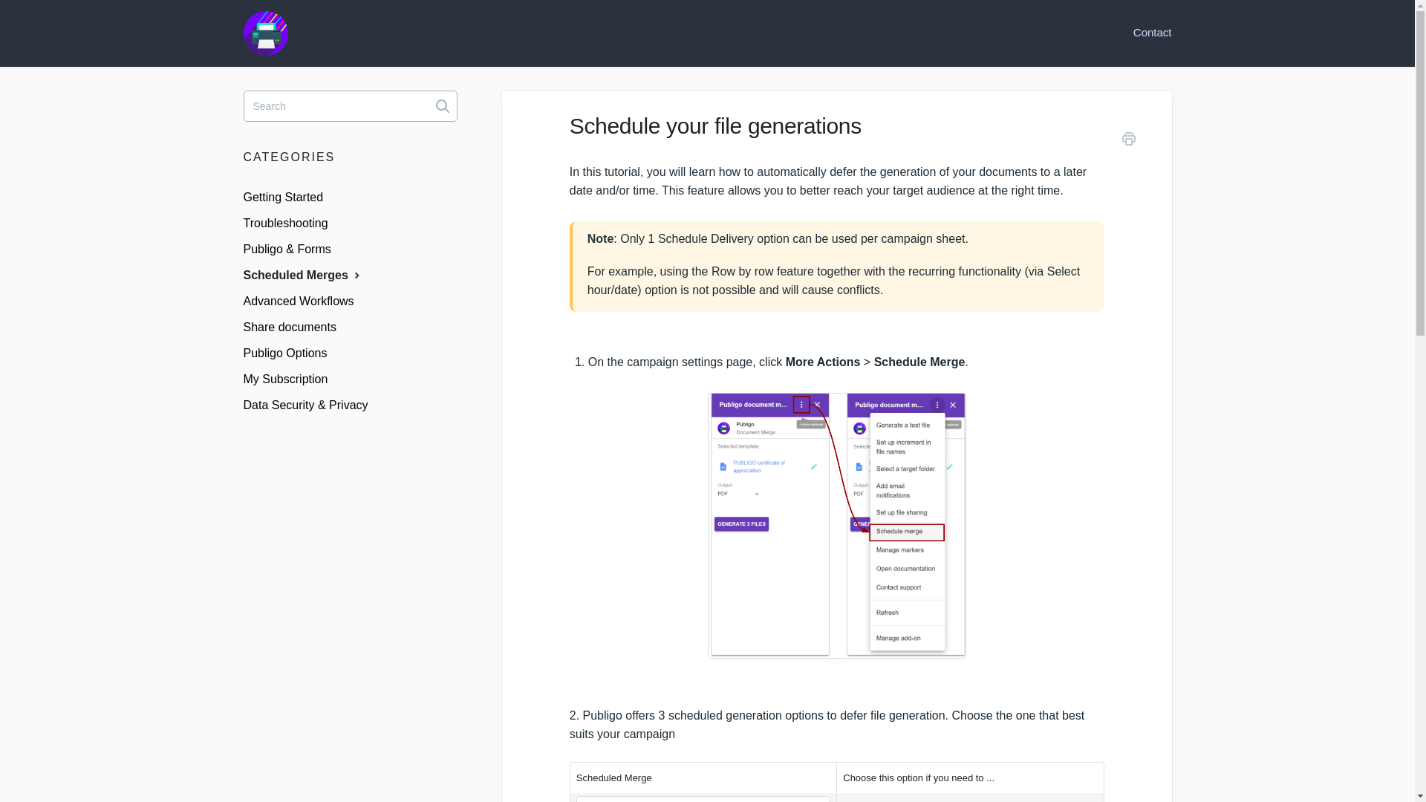  What do you see at coordinates (1145, 33) in the screenshot?
I see `Contact` at bounding box center [1145, 33].